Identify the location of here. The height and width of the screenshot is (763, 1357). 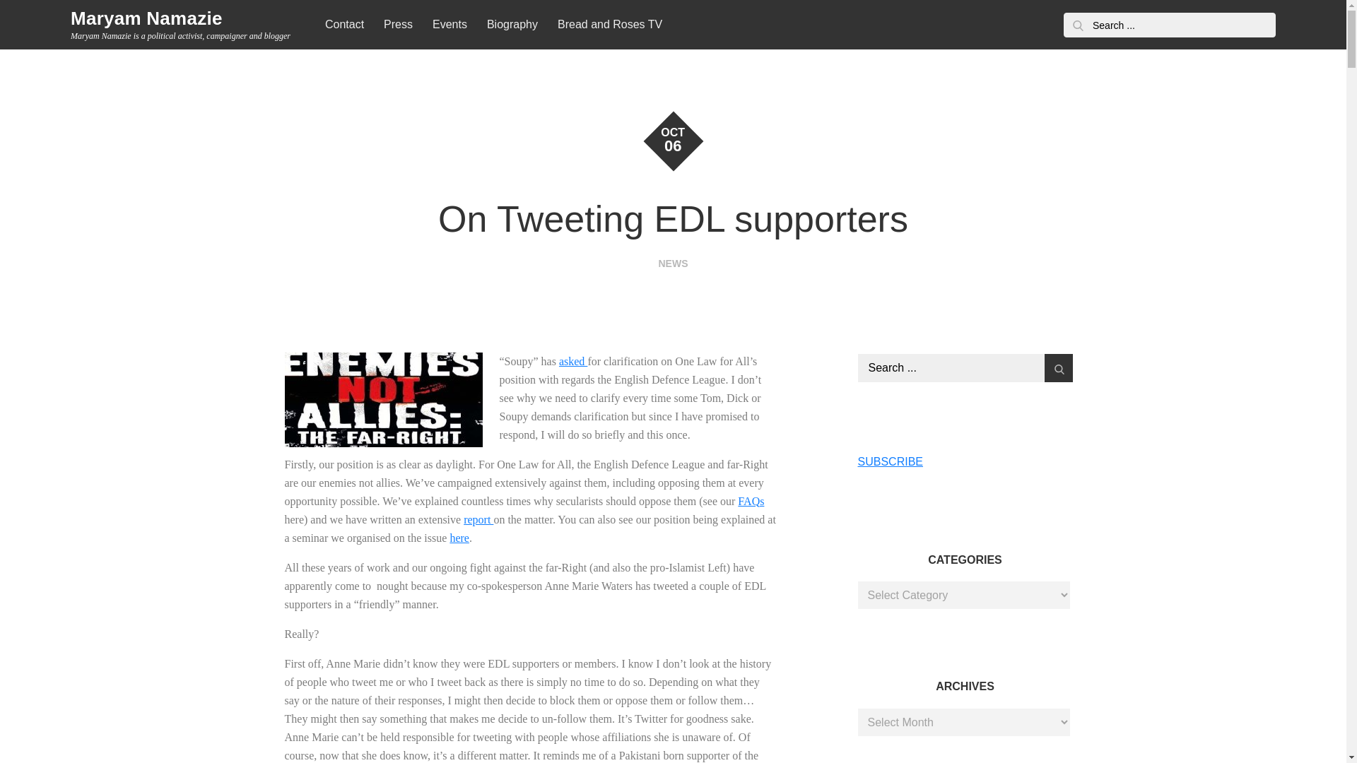
(459, 538).